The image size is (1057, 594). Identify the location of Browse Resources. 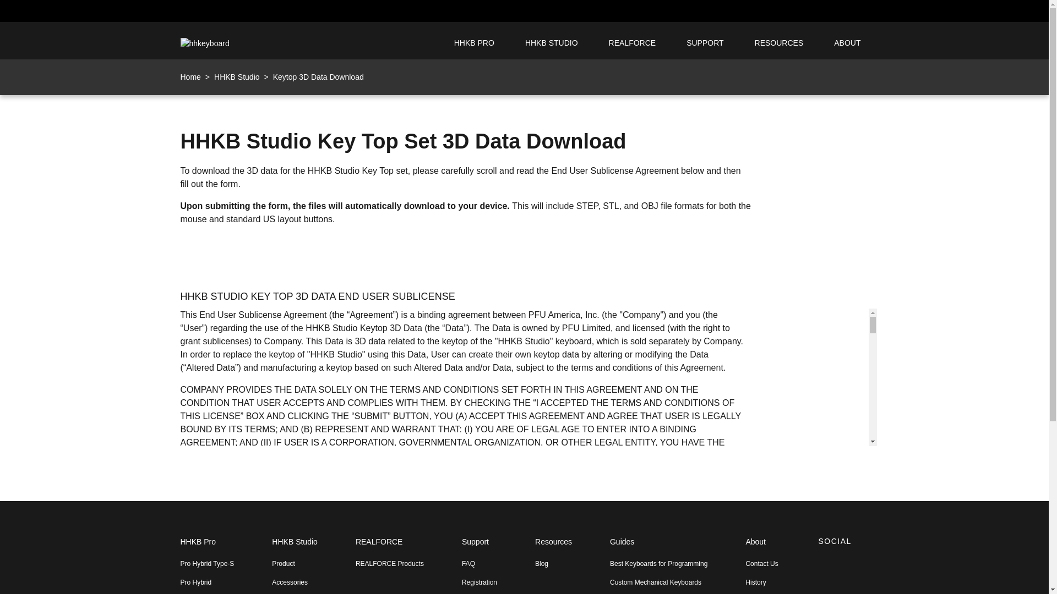
(780, 43).